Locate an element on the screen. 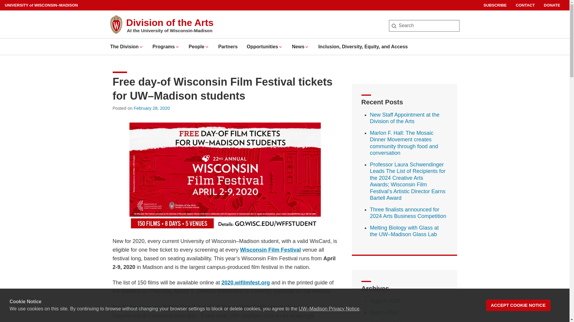 Image resolution: width=574 pixels, height=322 pixels. Expand is located at coordinates (307, 47).